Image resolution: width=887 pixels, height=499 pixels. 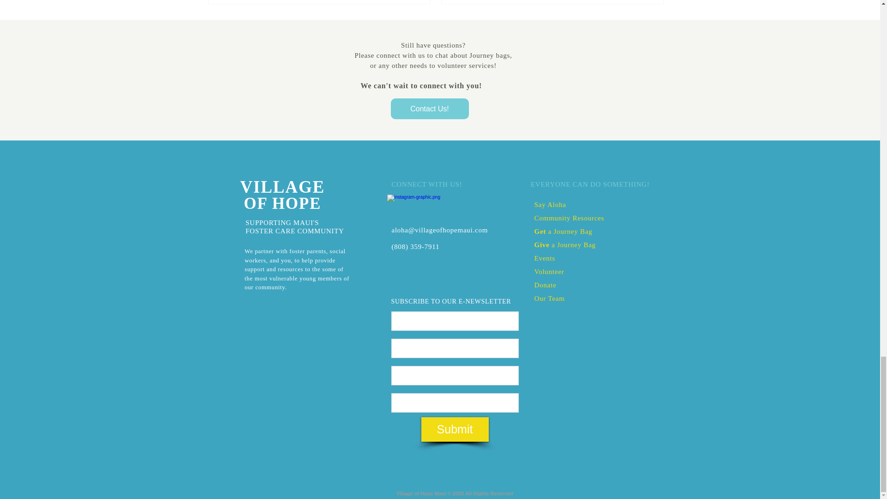 I want to click on Community Resources, so click(x=569, y=218).